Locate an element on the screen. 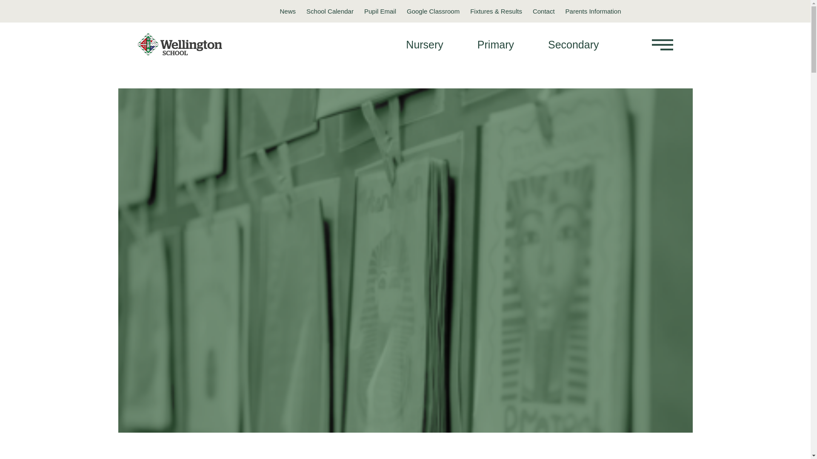 This screenshot has width=817, height=459. Contact is located at coordinates (543, 11).